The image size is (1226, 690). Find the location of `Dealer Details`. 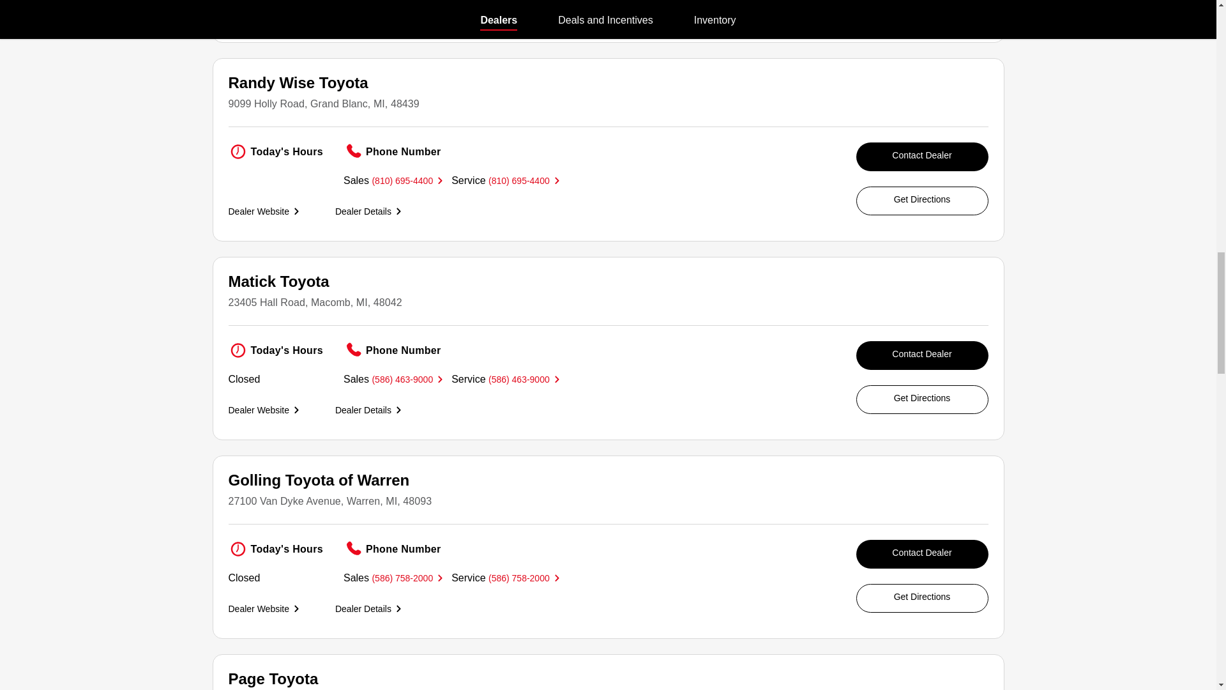

Dealer Details is located at coordinates (368, 211).